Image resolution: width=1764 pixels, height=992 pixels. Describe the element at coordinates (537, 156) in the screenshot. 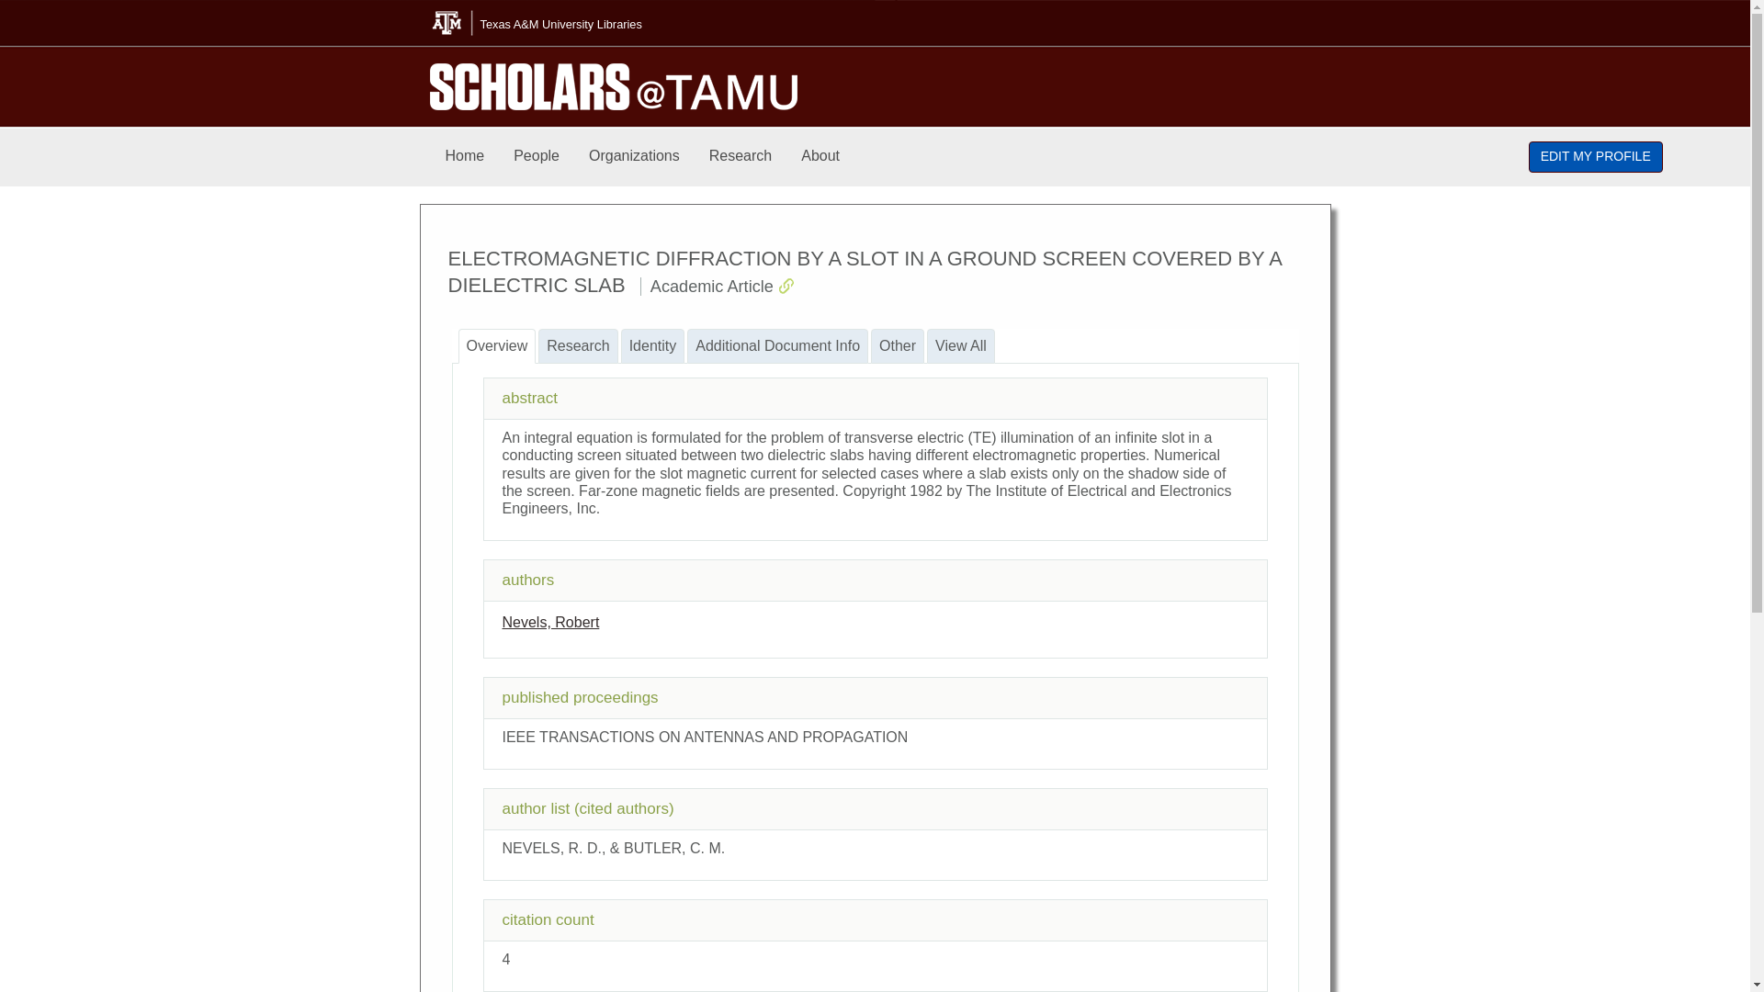

I see `People menu item` at that location.